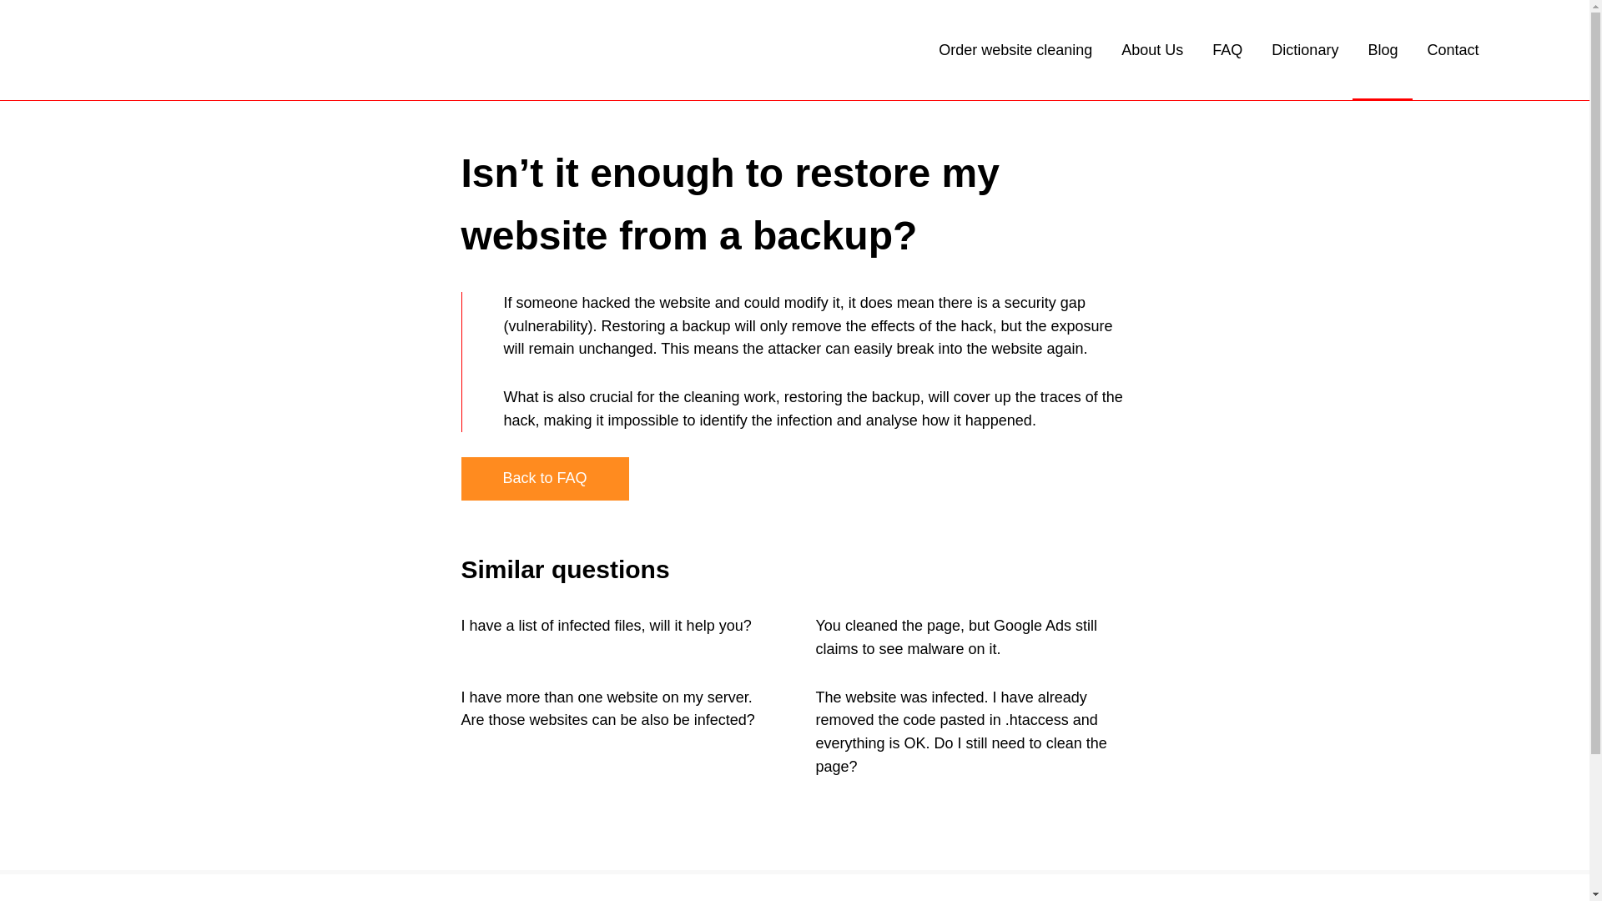 Image resolution: width=1602 pixels, height=901 pixels. What do you see at coordinates (1305, 50) in the screenshot?
I see `Dictionary` at bounding box center [1305, 50].